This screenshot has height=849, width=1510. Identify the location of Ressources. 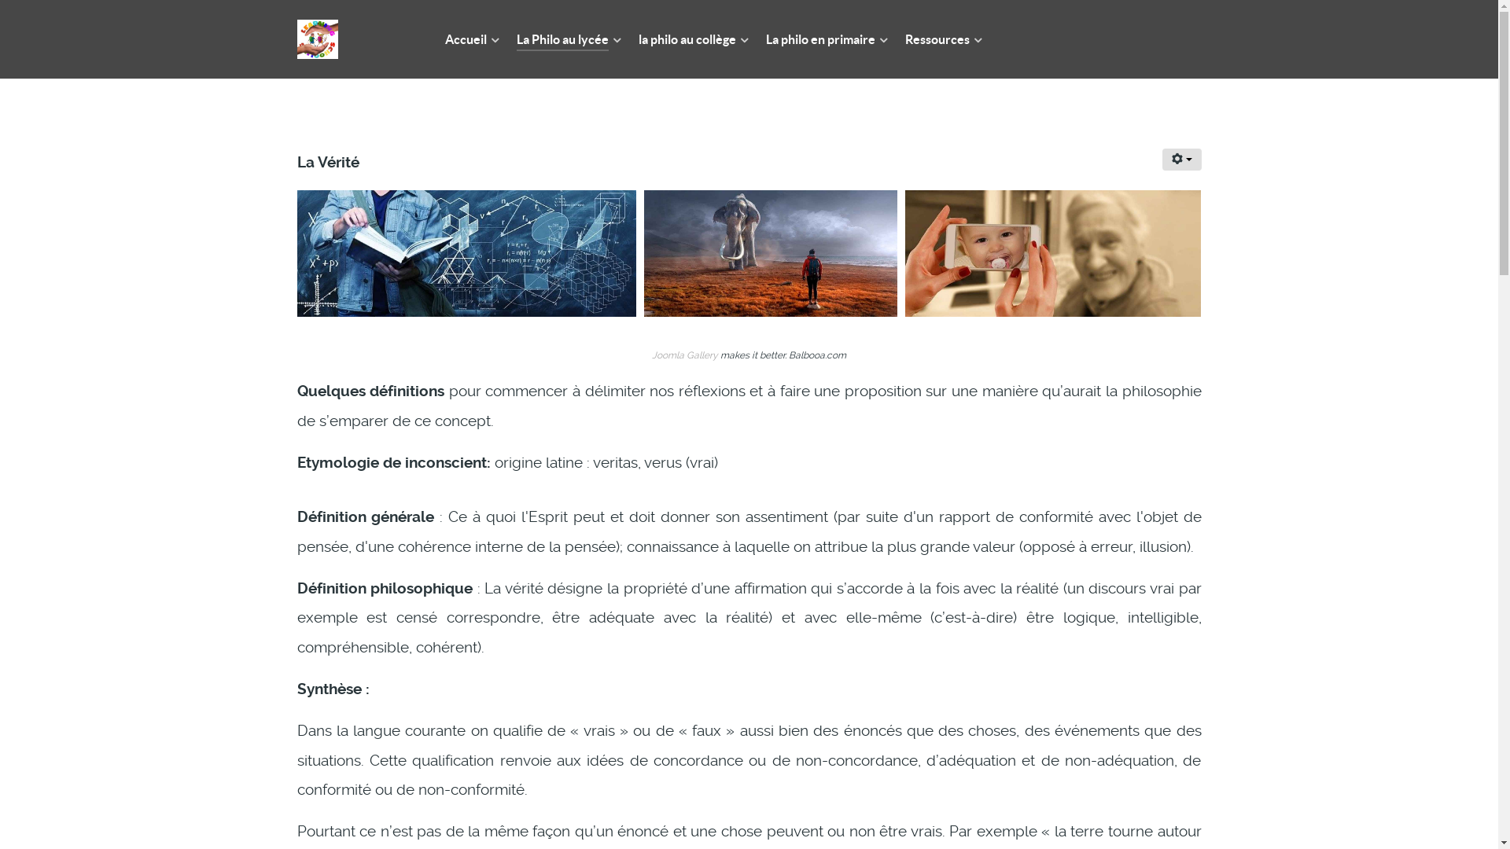
(944, 41).